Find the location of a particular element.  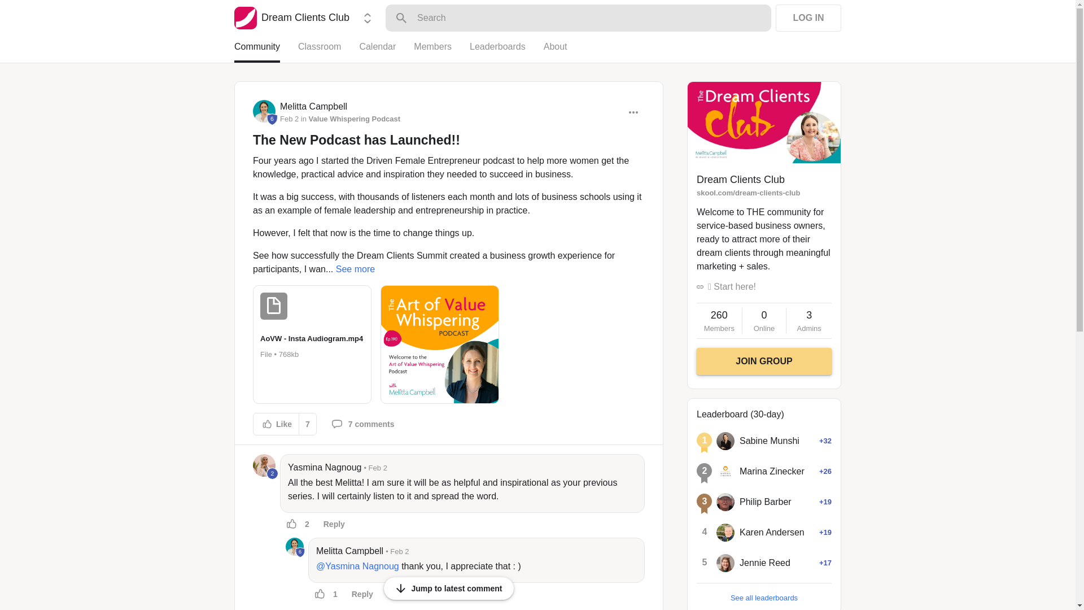

Philip Barber is located at coordinates (725, 502).